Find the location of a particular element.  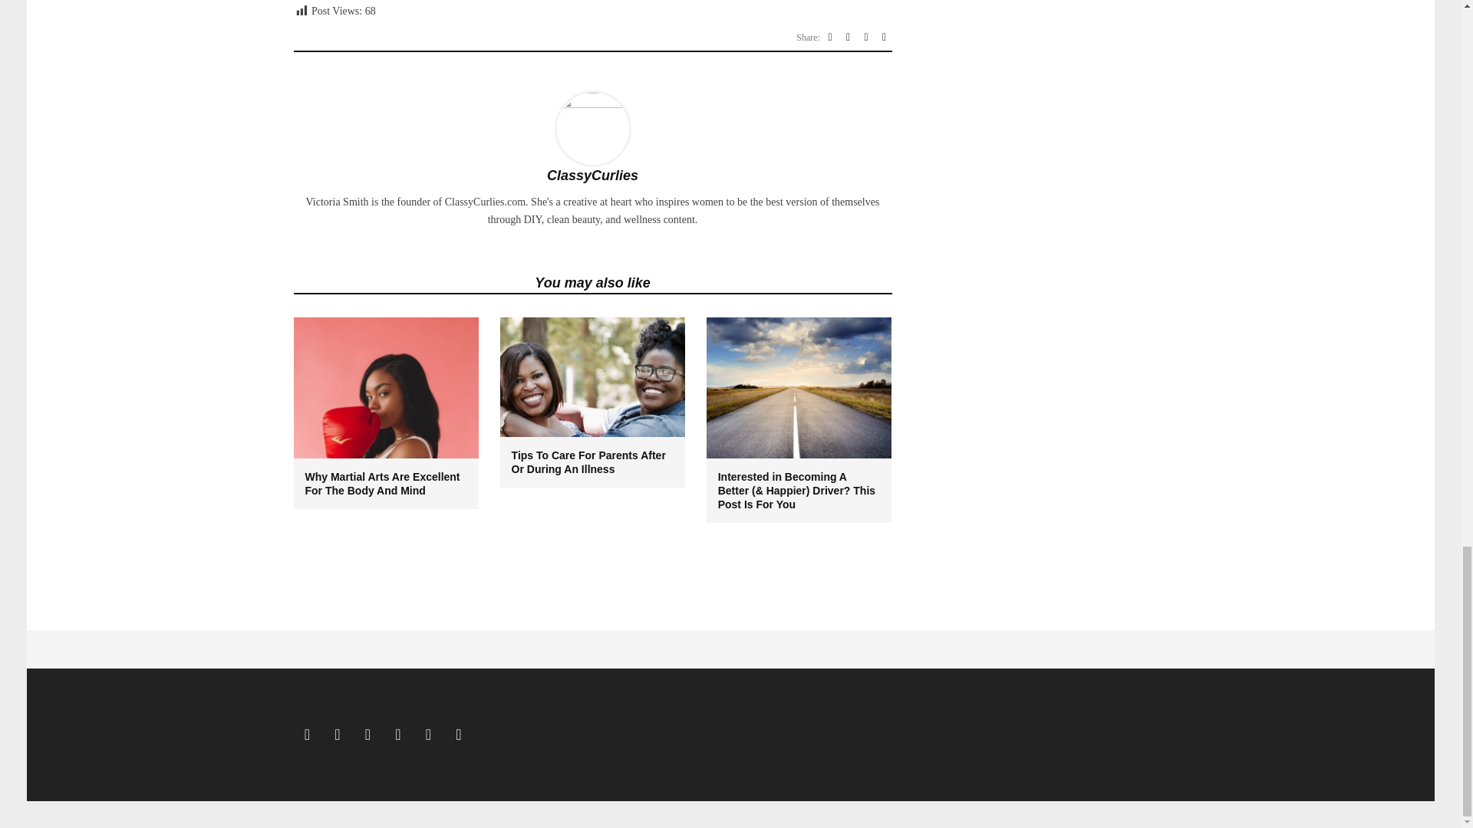

Posts by ClassyCurlies is located at coordinates (592, 175).